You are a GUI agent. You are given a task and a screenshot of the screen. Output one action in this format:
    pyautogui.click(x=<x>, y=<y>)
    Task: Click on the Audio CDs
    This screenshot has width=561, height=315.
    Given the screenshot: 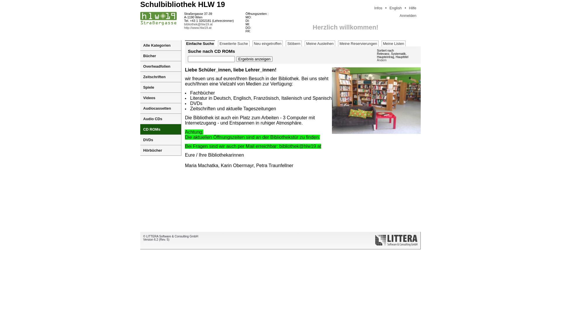 What is the action you would take?
    pyautogui.click(x=161, y=119)
    